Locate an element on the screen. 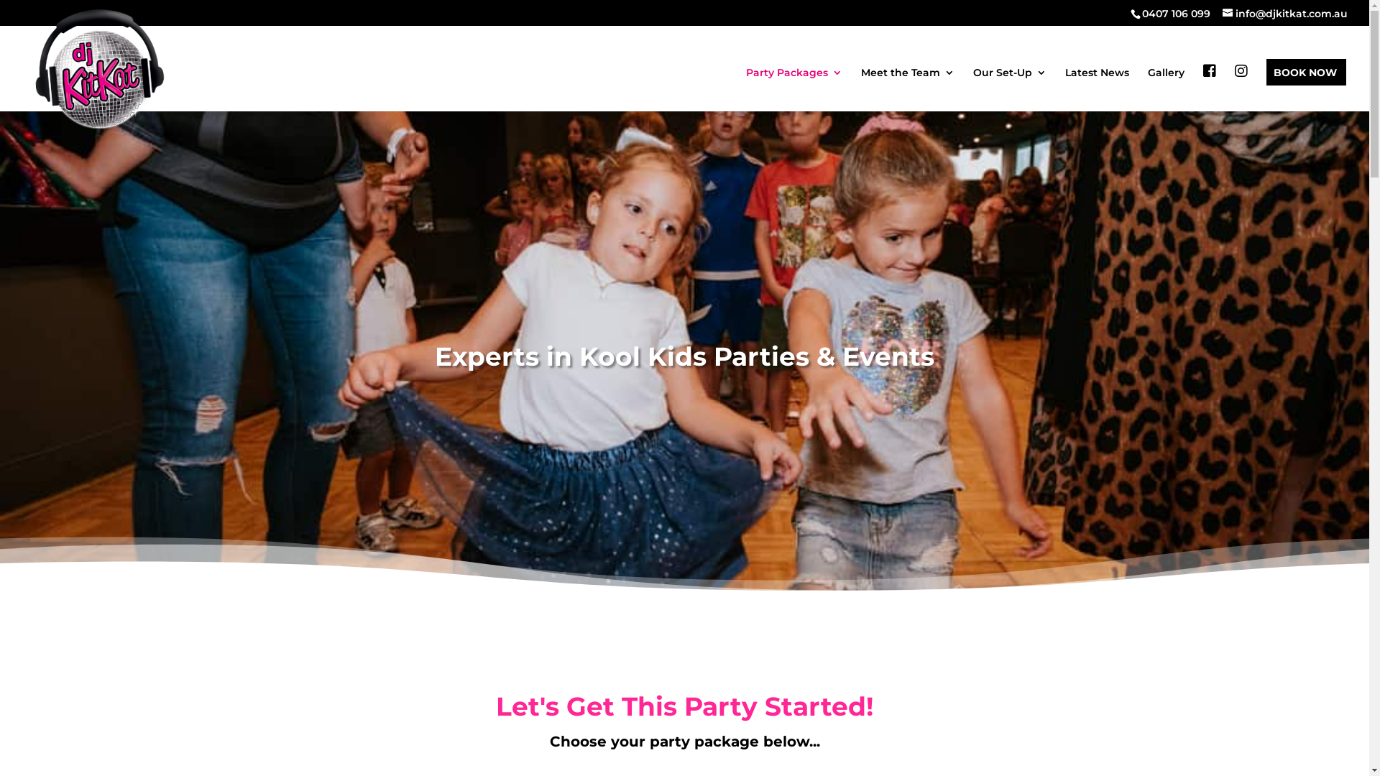 The image size is (1380, 776). info@djkitkat.com.au is located at coordinates (1285, 14).